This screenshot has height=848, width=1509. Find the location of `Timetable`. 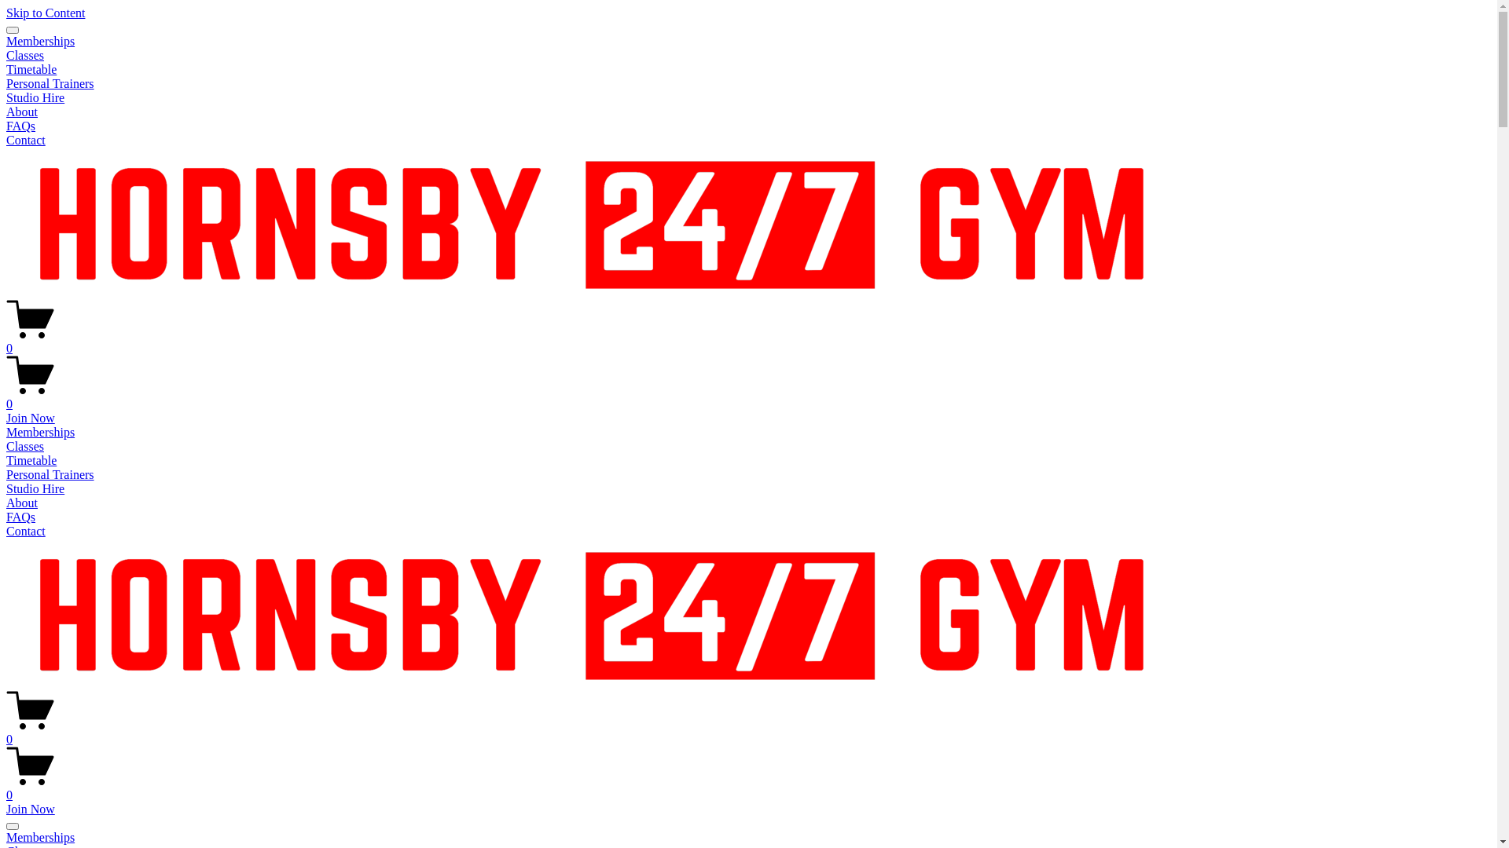

Timetable is located at coordinates (31, 69).